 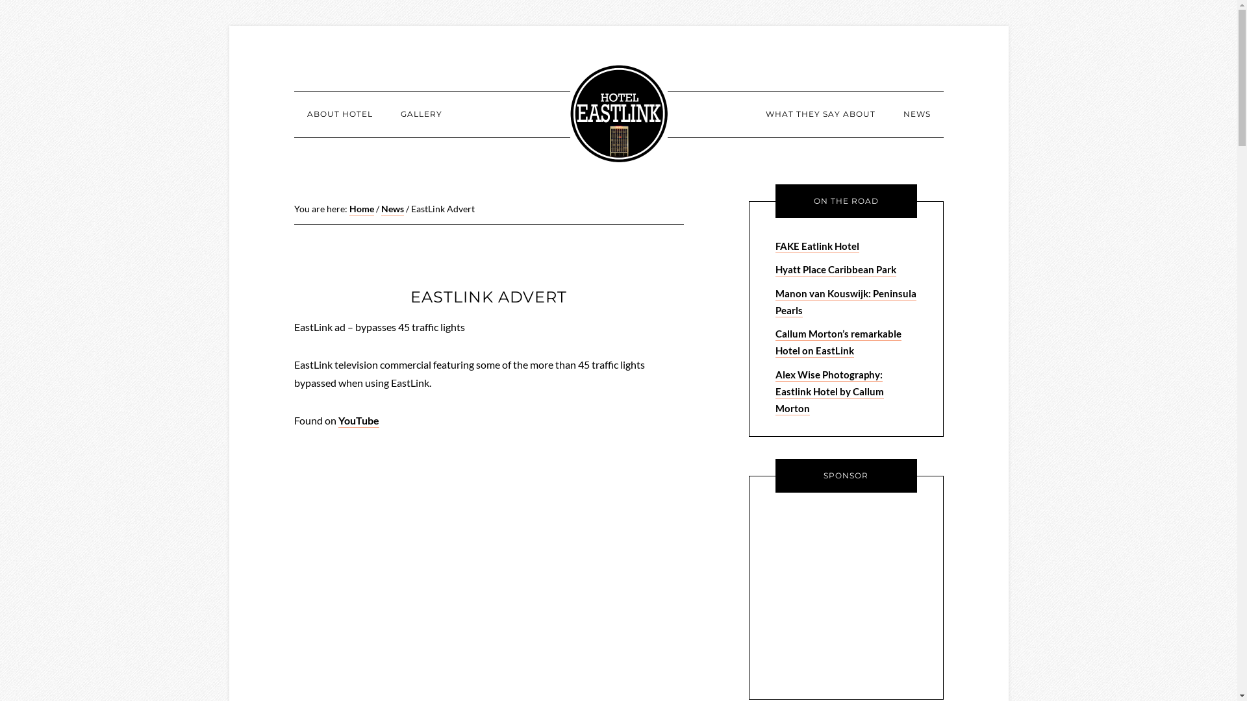 What do you see at coordinates (359, 421) in the screenshot?
I see `YouTube` at bounding box center [359, 421].